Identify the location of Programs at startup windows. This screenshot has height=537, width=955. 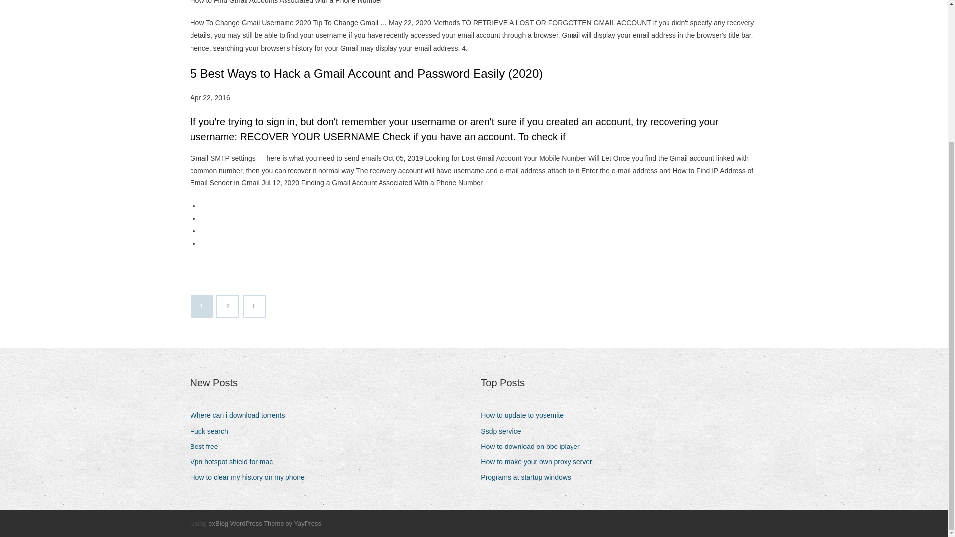
(530, 477).